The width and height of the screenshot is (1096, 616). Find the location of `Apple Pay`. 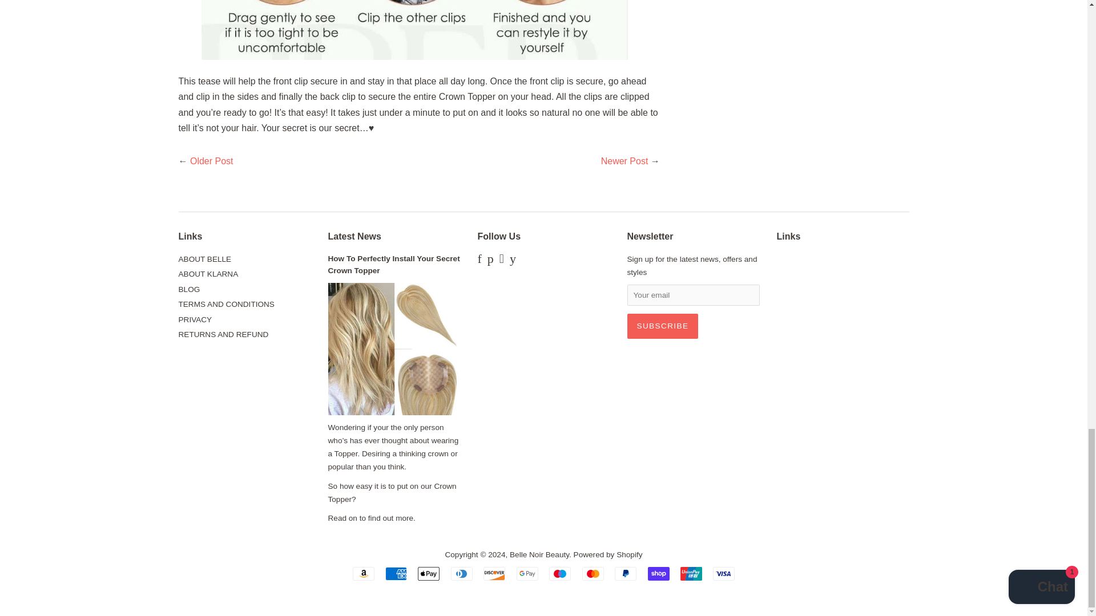

Apple Pay is located at coordinates (428, 574).